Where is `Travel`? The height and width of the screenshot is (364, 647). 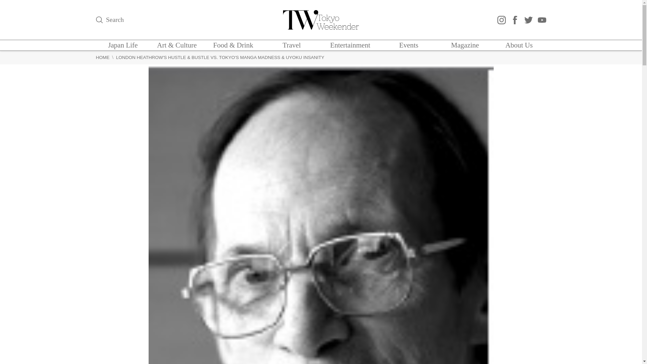 Travel is located at coordinates (292, 45).